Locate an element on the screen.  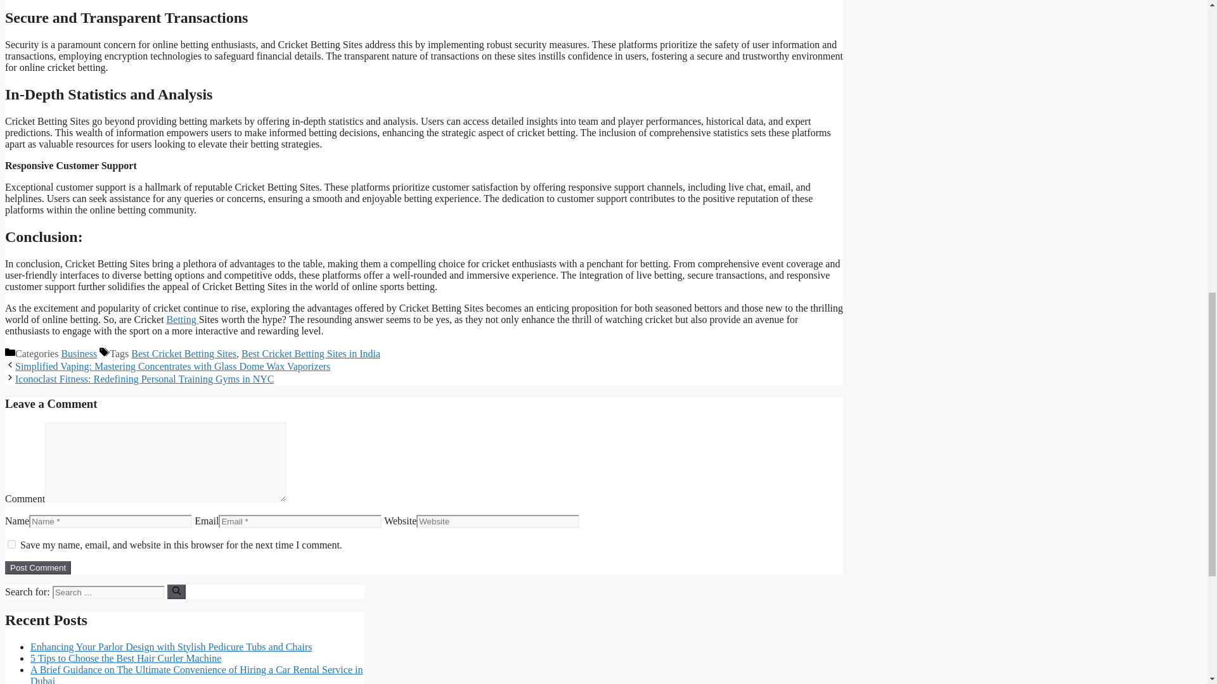
Best Cricket Betting Sites in India is located at coordinates (311, 353).